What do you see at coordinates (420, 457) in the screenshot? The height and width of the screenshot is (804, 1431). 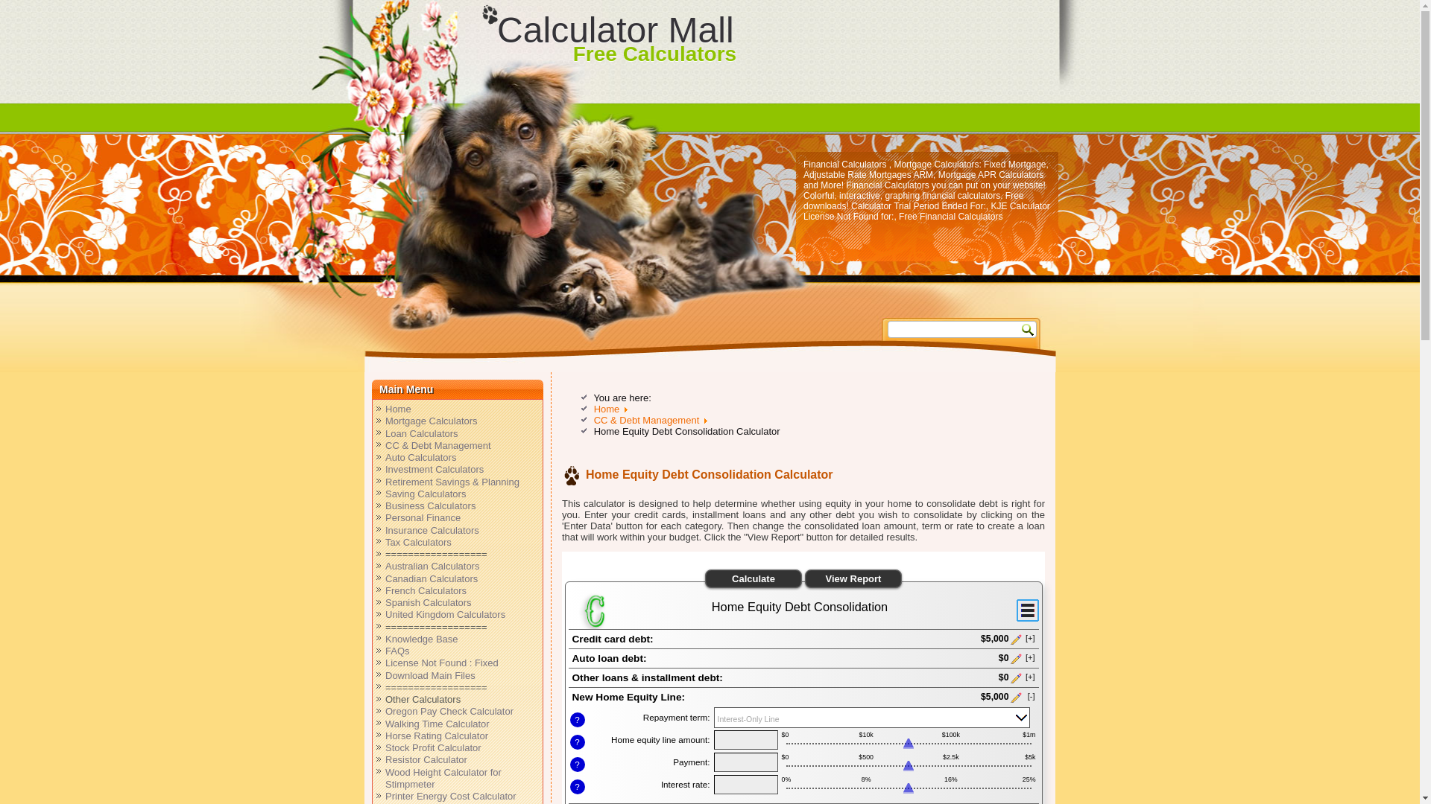 I see `Auto Calculators` at bounding box center [420, 457].